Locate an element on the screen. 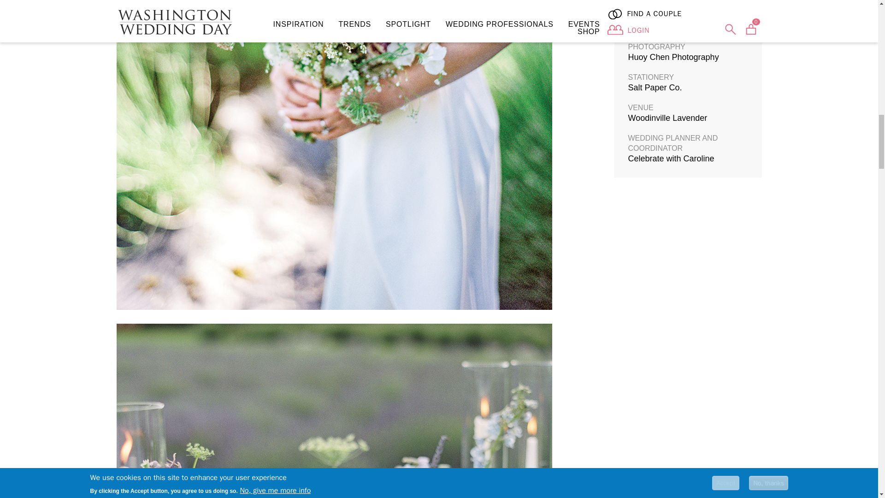 Image resolution: width=885 pixels, height=498 pixels. Bill Quach is located at coordinates (646, 0).